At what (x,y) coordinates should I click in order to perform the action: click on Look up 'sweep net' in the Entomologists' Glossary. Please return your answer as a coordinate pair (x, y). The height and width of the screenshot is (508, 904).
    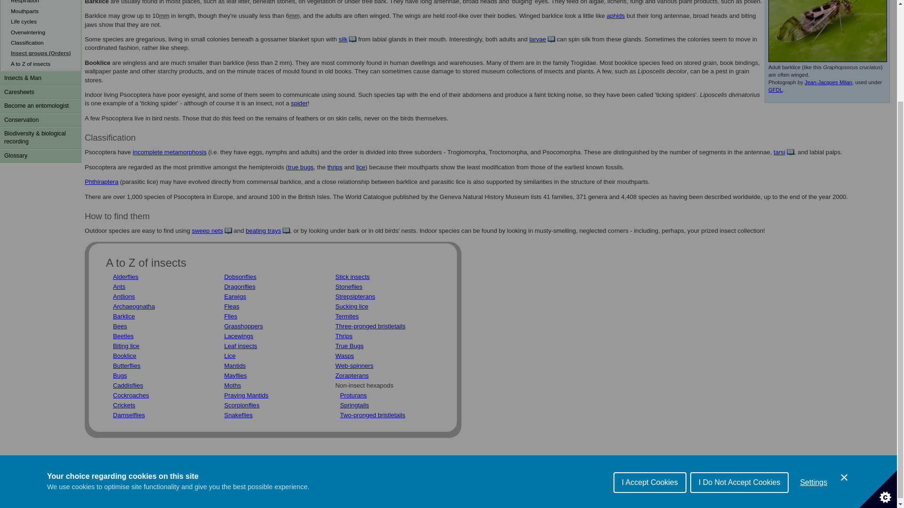
    Looking at the image, I should click on (211, 230).